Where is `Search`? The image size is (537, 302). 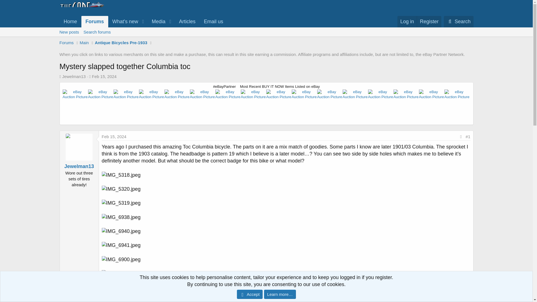 Search is located at coordinates (143, 22).